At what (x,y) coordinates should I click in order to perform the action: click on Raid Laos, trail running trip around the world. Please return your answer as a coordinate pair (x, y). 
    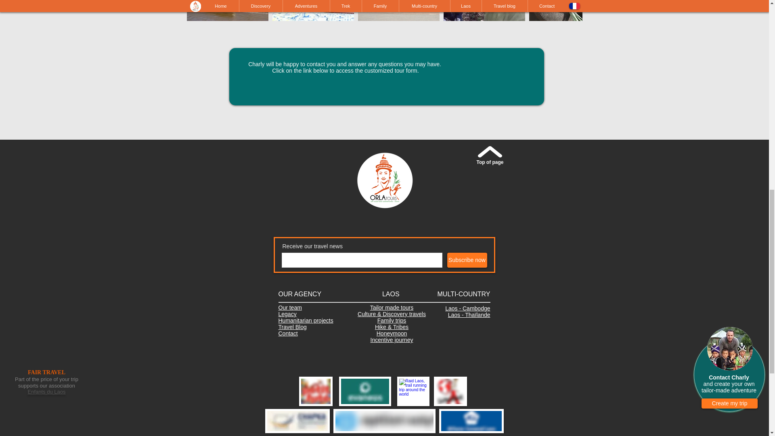
    Looking at the image, I should click on (413, 391).